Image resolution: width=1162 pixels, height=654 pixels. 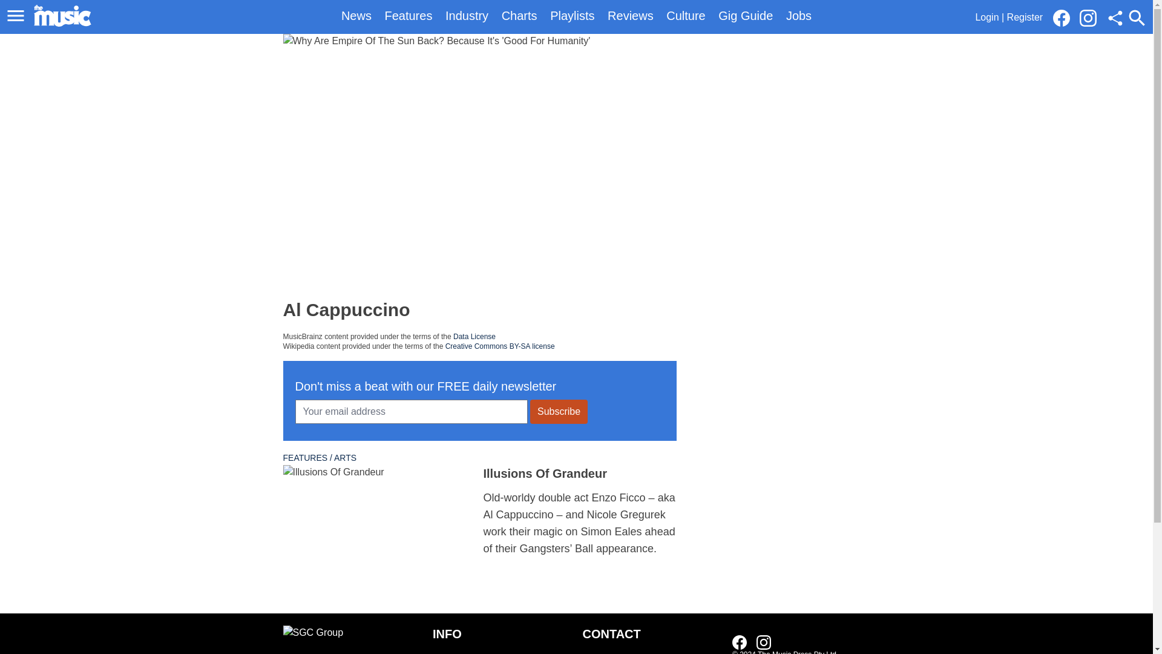 I want to click on Culture, so click(x=685, y=16).